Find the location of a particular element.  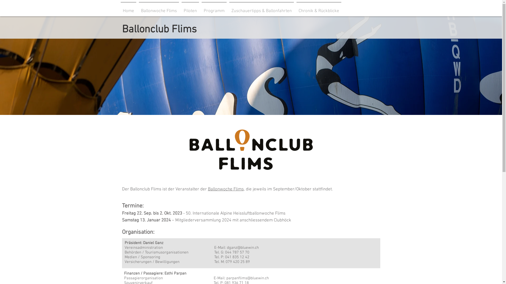

Ballonwoche Flims is located at coordinates (159, 9).